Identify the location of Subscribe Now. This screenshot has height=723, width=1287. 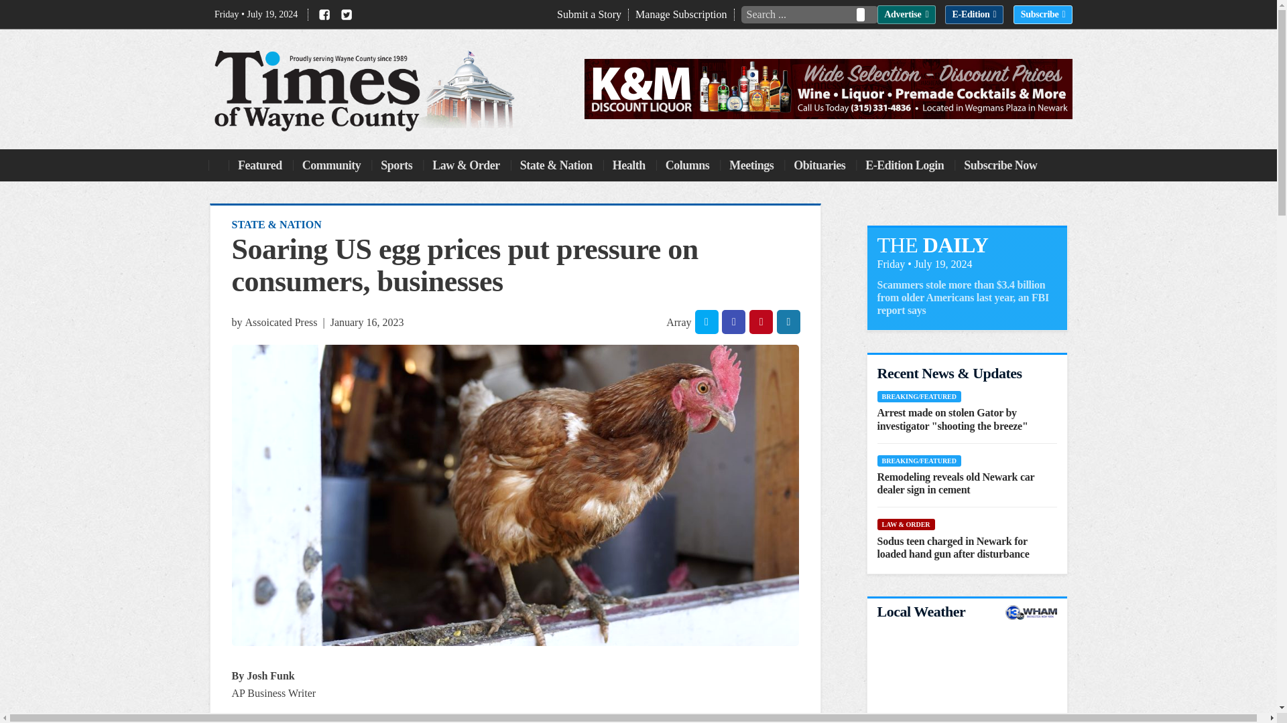
(1000, 165).